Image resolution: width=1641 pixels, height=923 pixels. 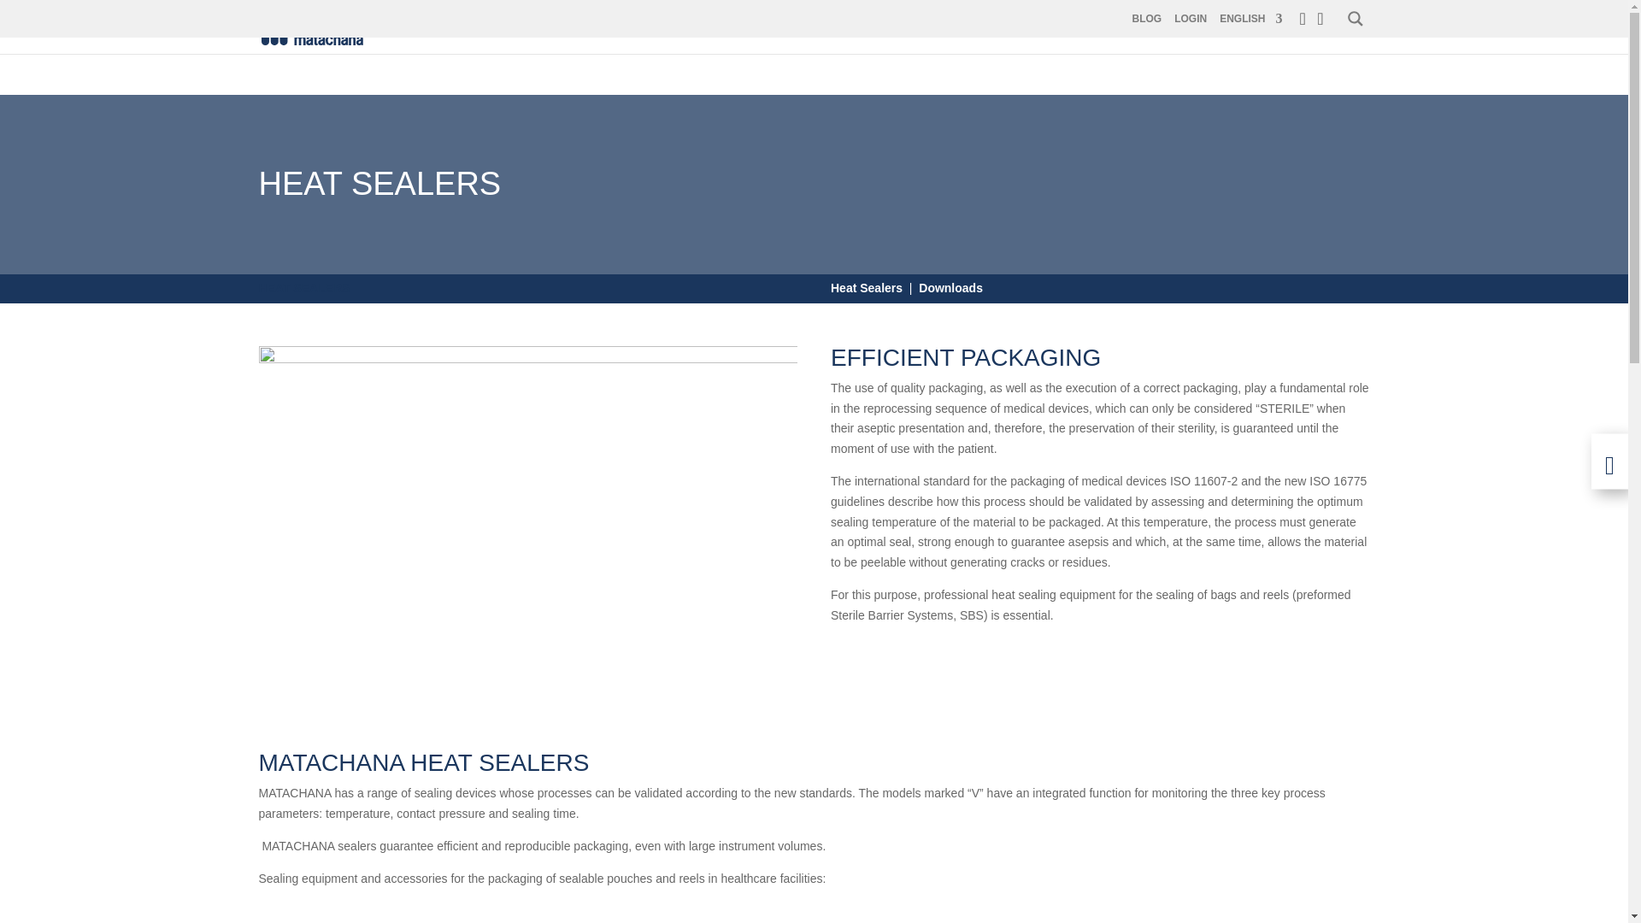 I want to click on Header mats, so click(x=527, y=497).